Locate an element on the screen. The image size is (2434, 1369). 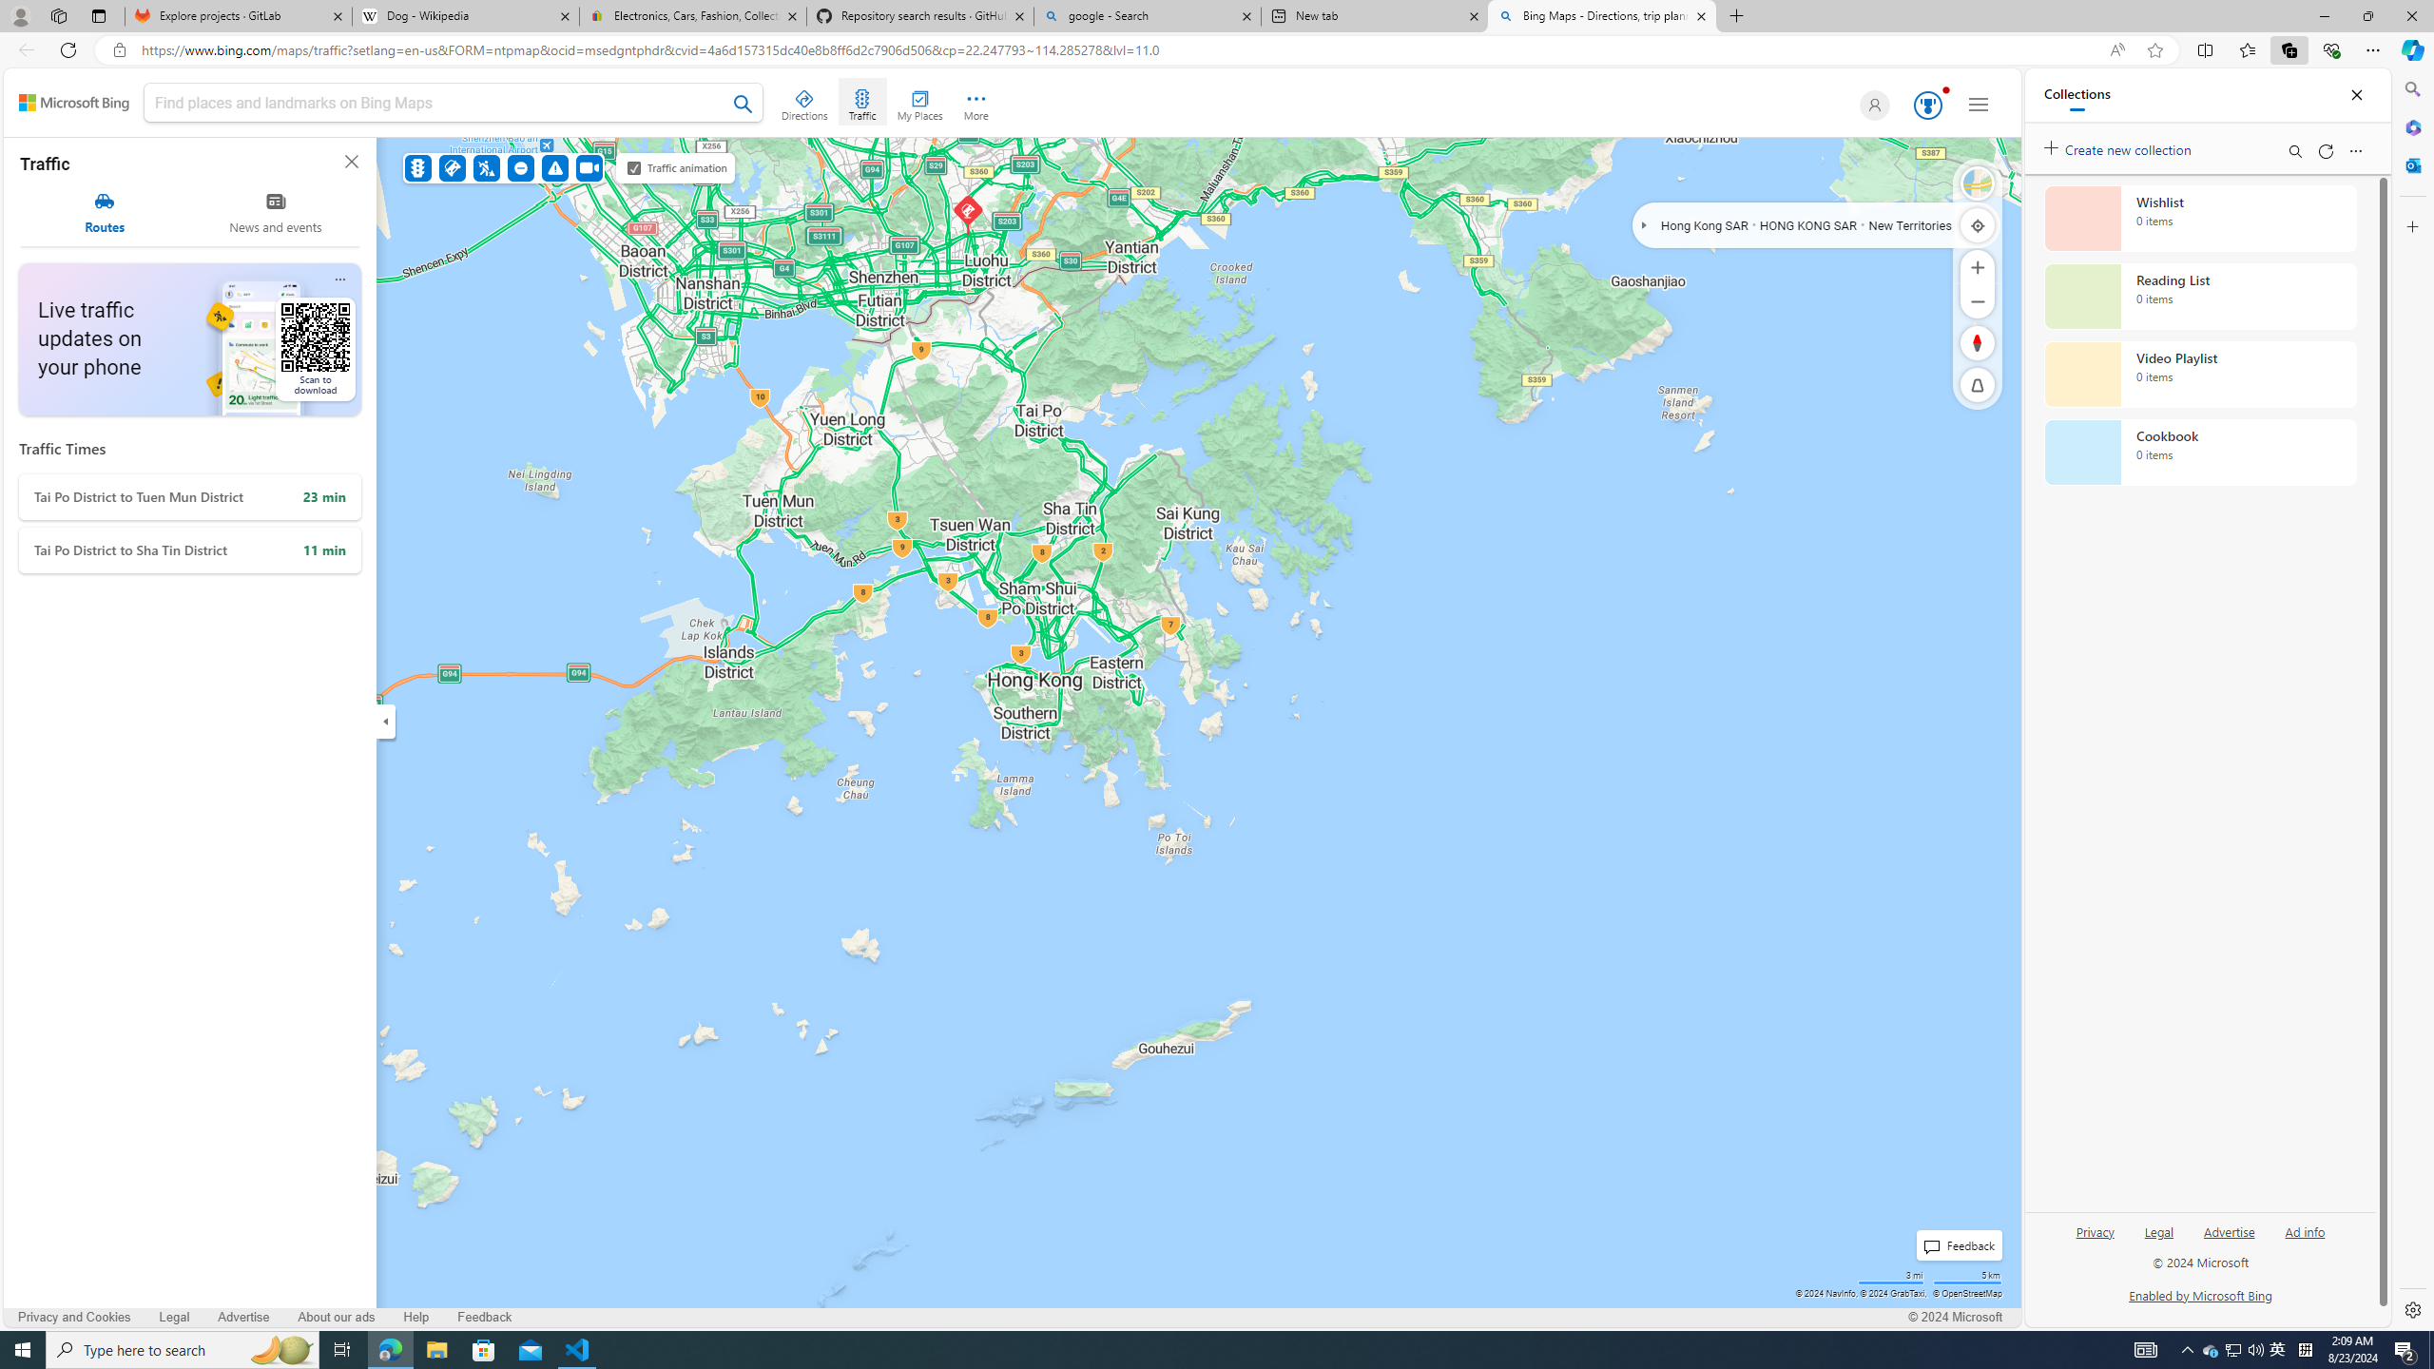
AutomationID: serp_medal_svg is located at coordinates (1927, 105).